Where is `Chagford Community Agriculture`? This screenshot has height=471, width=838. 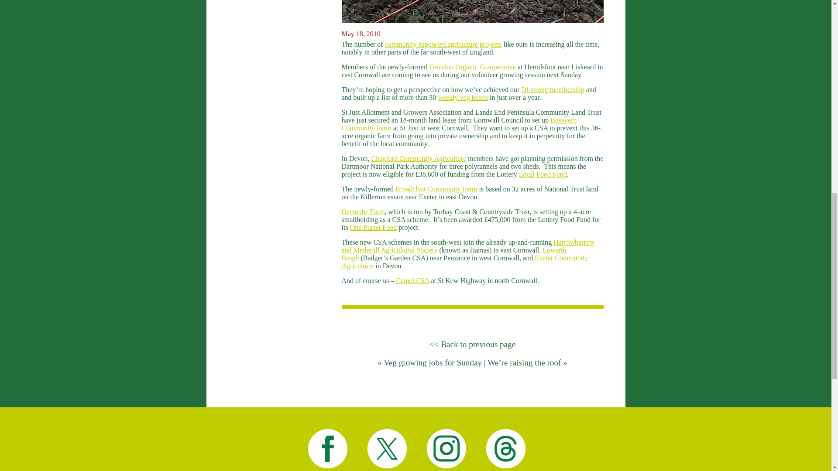 Chagford Community Agriculture is located at coordinates (418, 158).